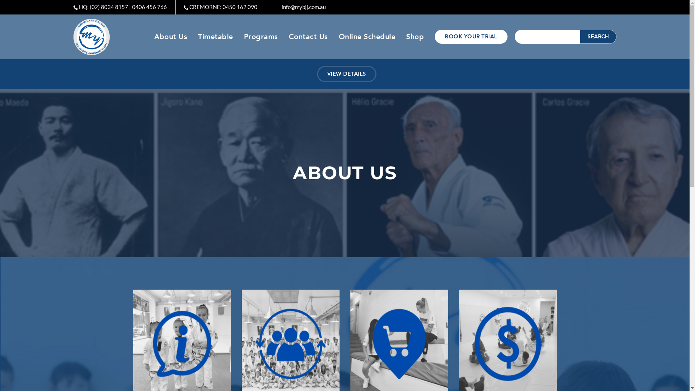 The height and width of the screenshot is (391, 695). What do you see at coordinates (367, 37) in the screenshot?
I see `Online Schedule` at bounding box center [367, 37].